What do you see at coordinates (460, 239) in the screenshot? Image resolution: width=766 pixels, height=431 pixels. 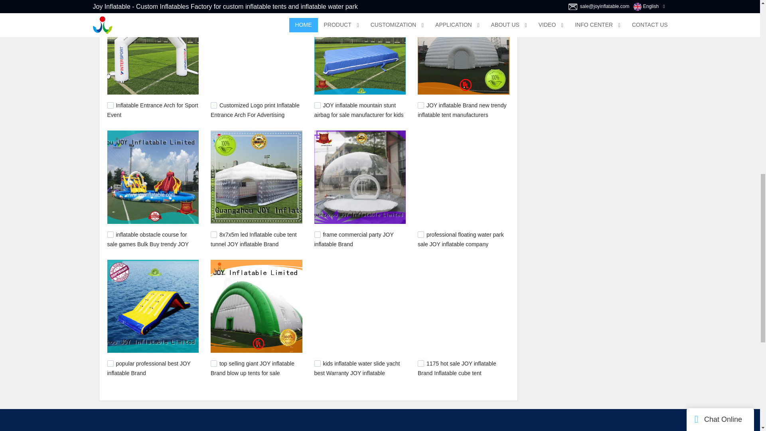 I see `professional floating water park sale JOY inflatable company` at bounding box center [460, 239].